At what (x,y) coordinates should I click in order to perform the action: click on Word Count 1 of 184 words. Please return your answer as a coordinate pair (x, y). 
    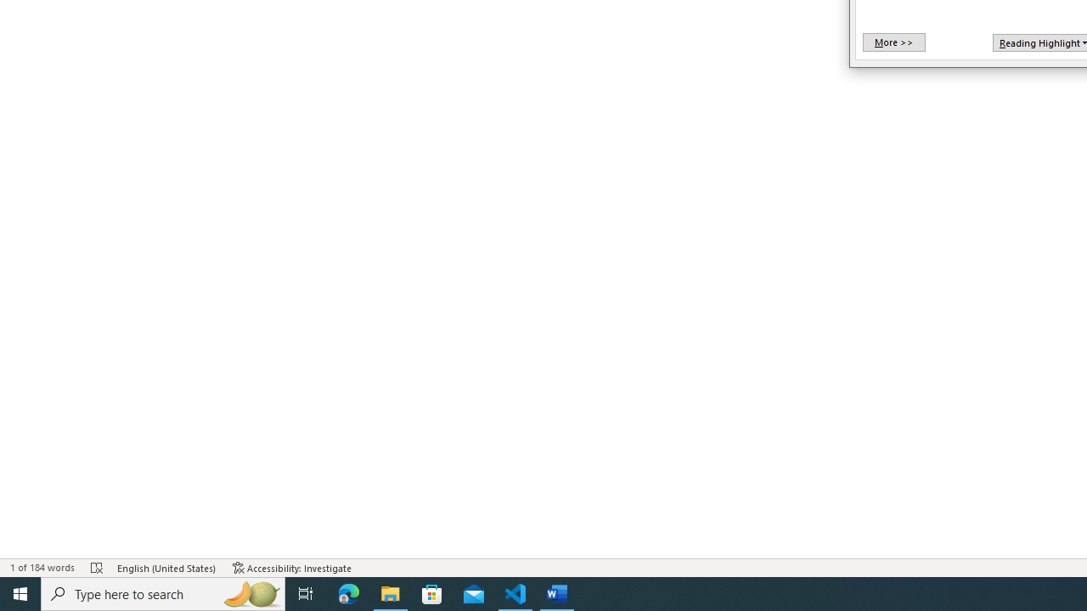
    Looking at the image, I should click on (42, 567).